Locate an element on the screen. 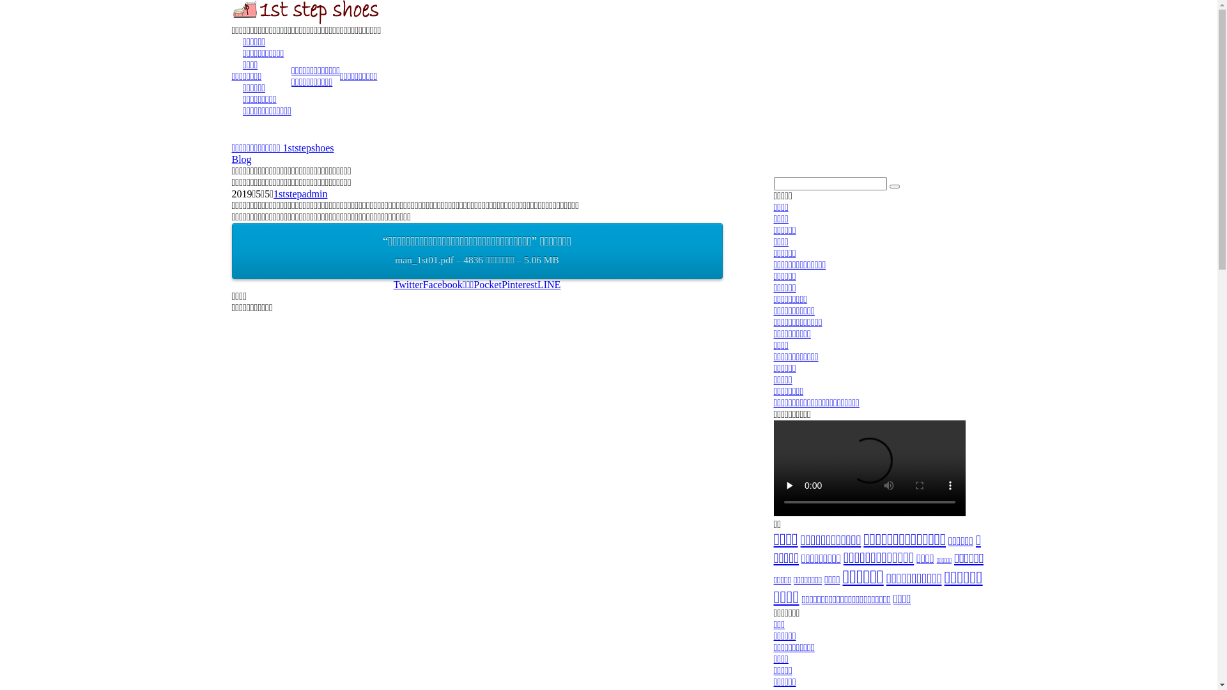 The image size is (1227, 690). Facebook is located at coordinates (443, 285).